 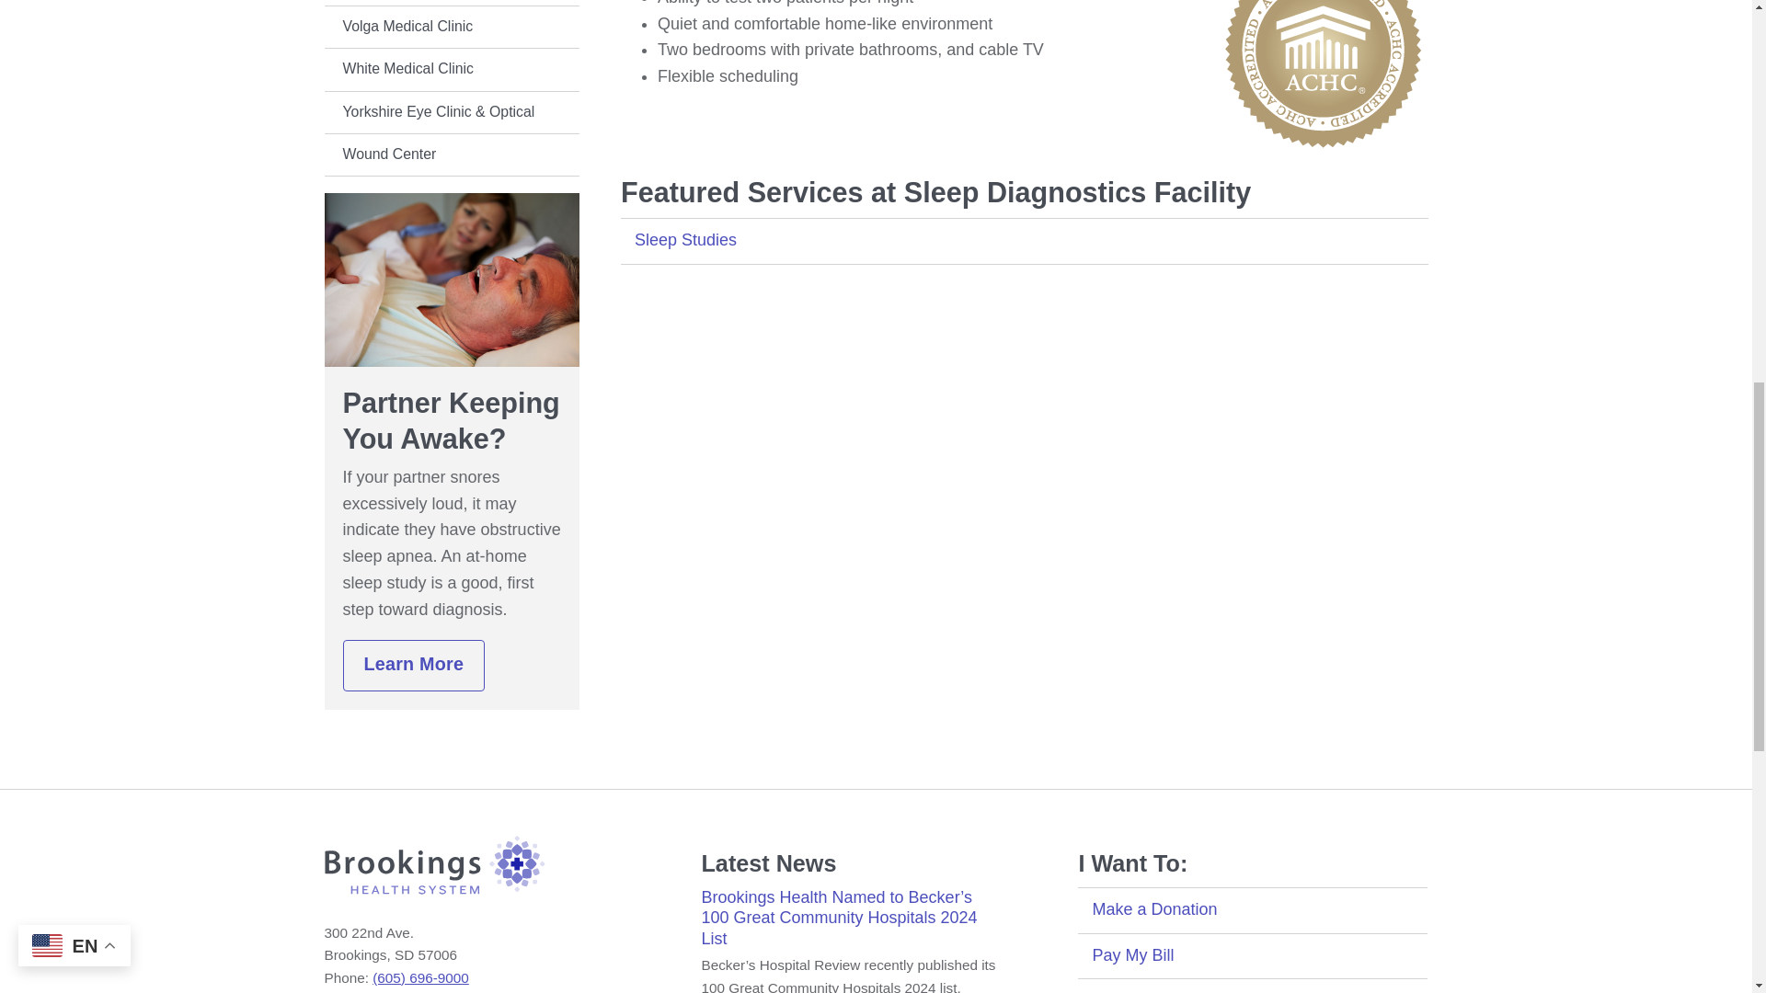 I want to click on Explore work opportunities with us, so click(x=1252, y=986).